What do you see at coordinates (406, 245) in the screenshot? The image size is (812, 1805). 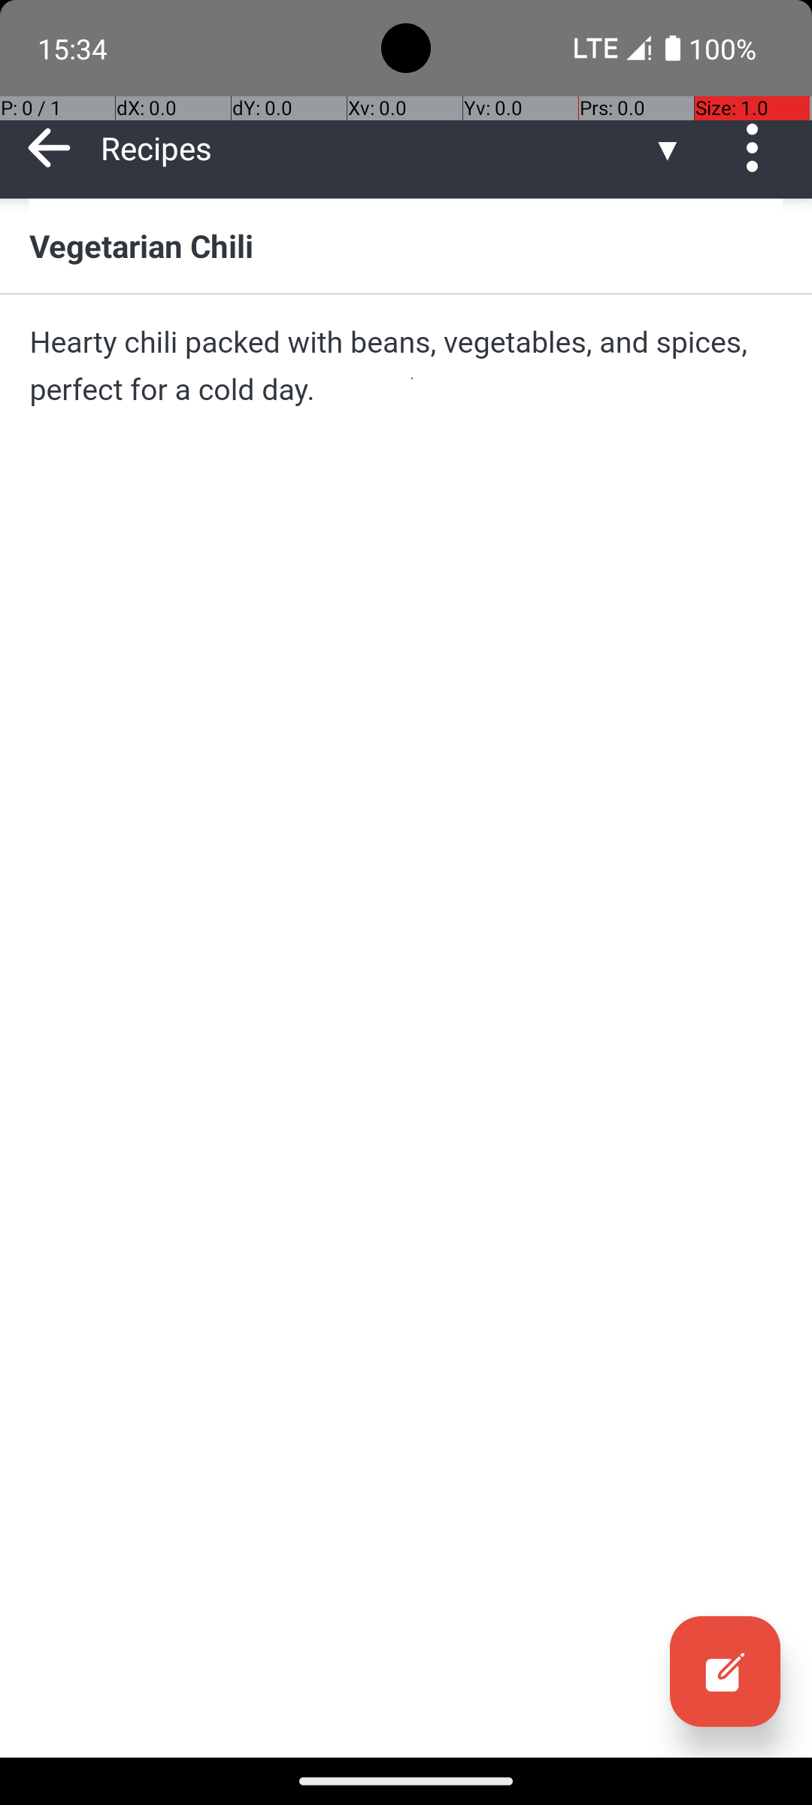 I see `Vegetarian Chili` at bounding box center [406, 245].